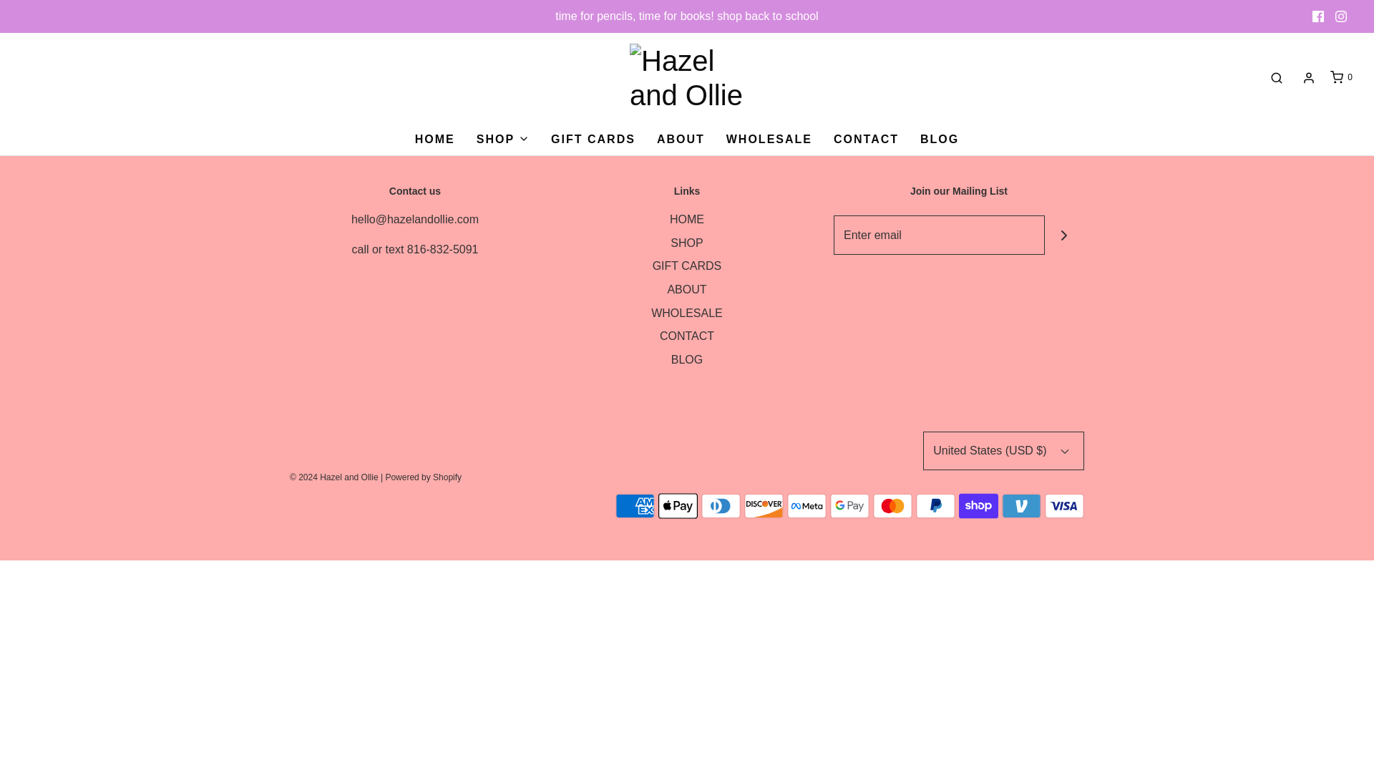  What do you see at coordinates (979, 505) in the screenshot?
I see `Shop Pay` at bounding box center [979, 505].